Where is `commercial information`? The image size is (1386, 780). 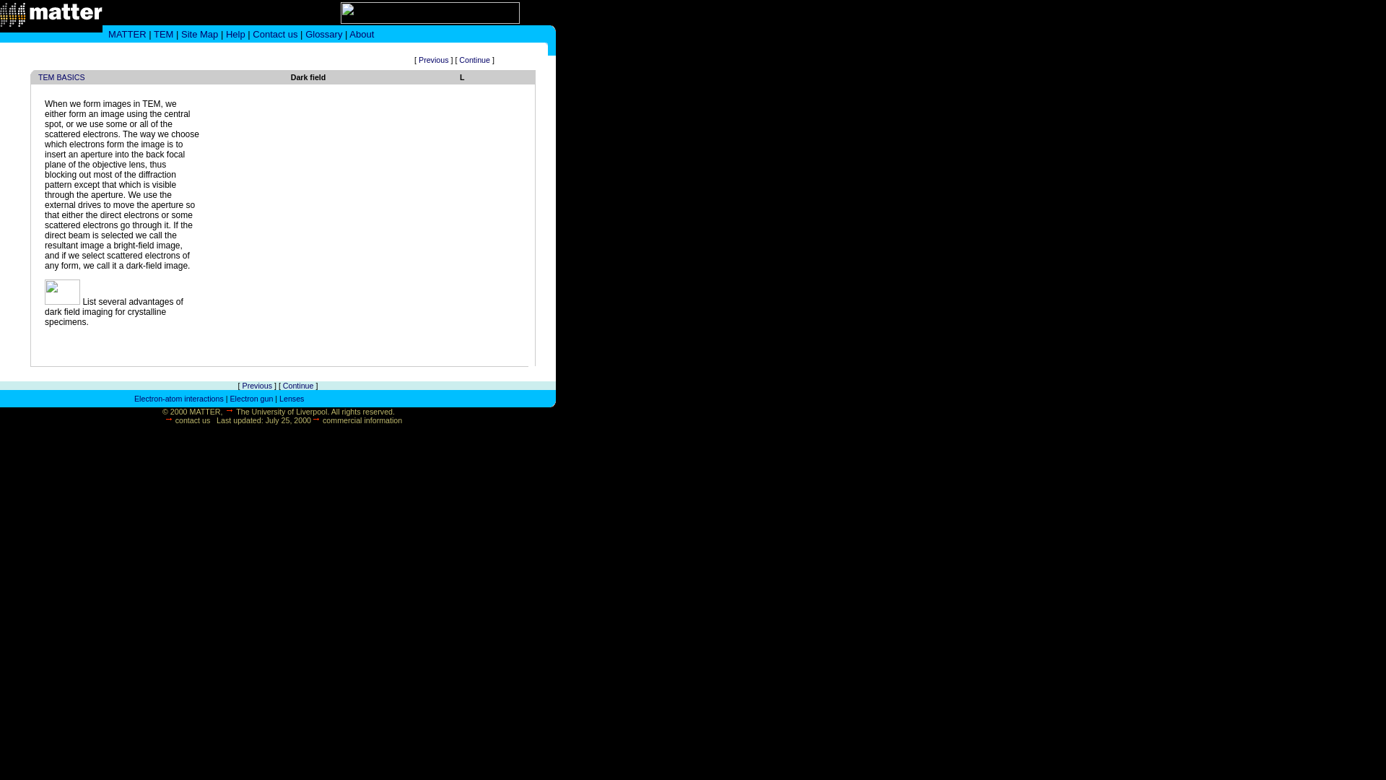 commercial information is located at coordinates (362, 420).